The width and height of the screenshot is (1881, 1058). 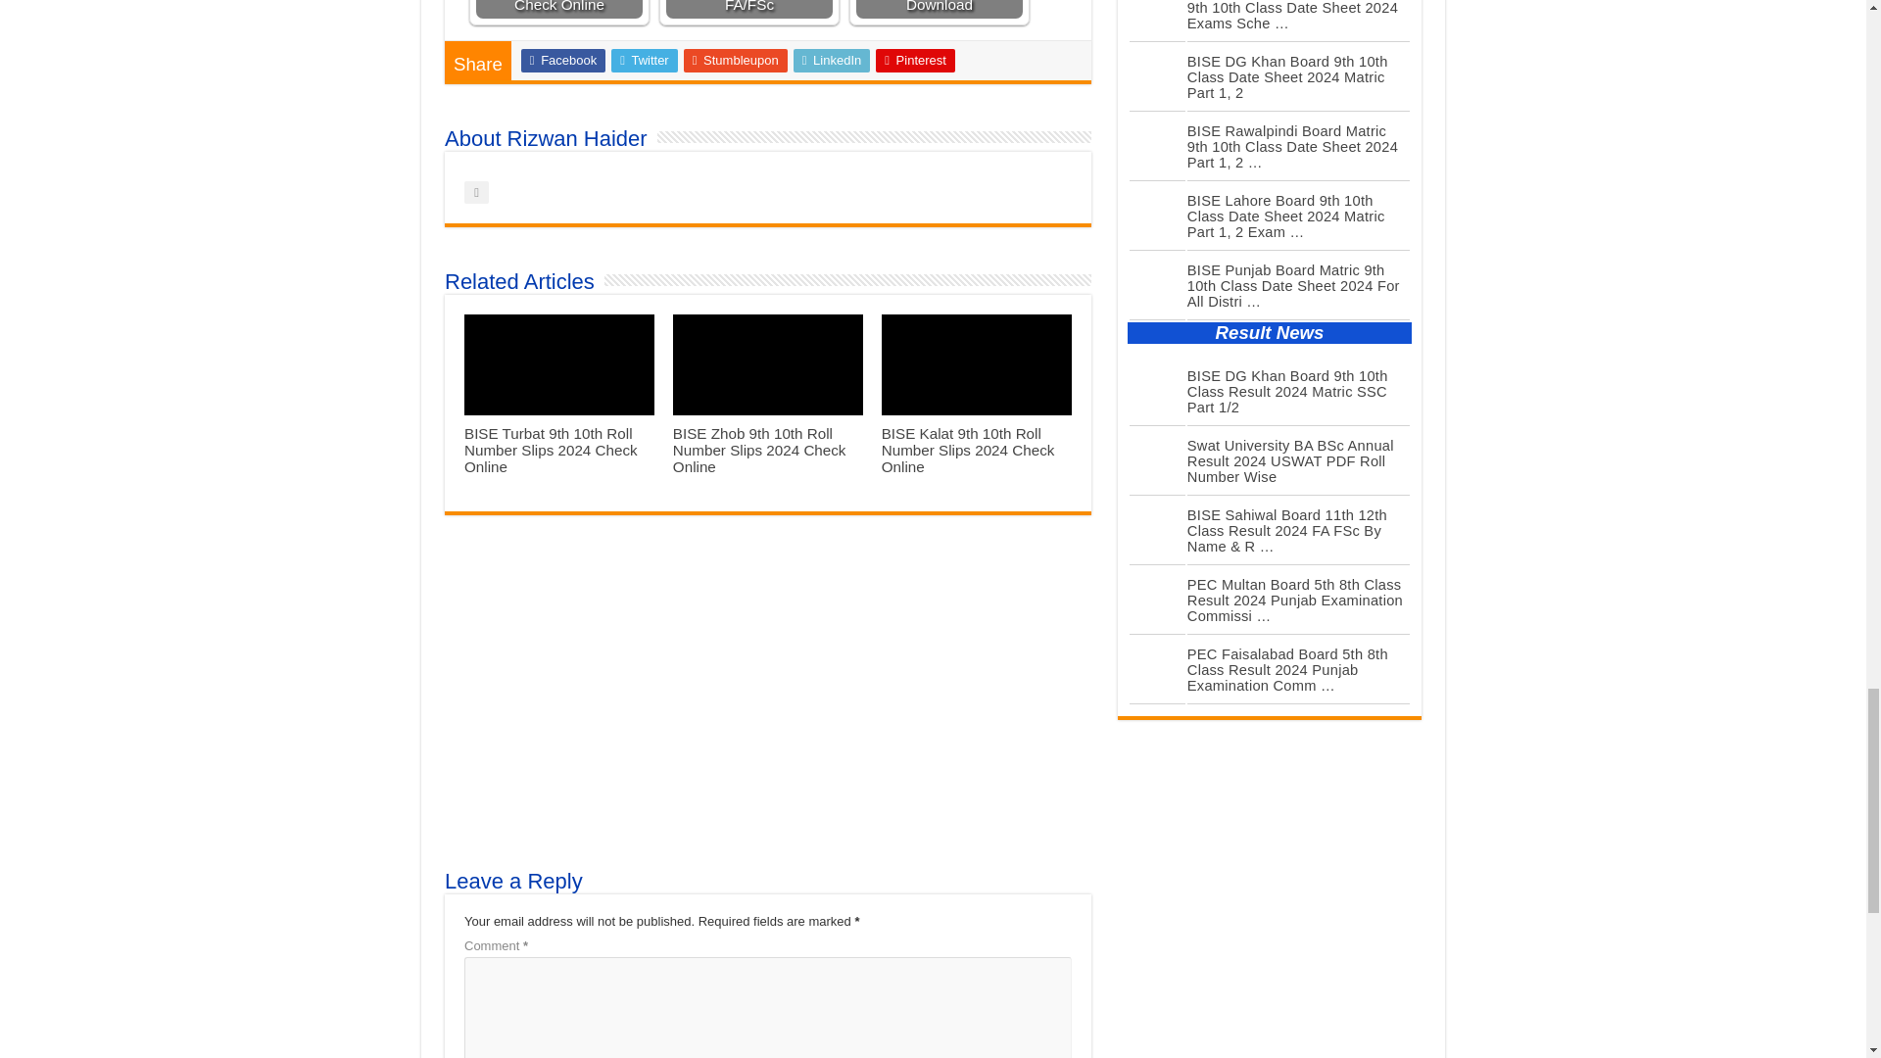 I want to click on LinkedIn, so click(x=832, y=61).